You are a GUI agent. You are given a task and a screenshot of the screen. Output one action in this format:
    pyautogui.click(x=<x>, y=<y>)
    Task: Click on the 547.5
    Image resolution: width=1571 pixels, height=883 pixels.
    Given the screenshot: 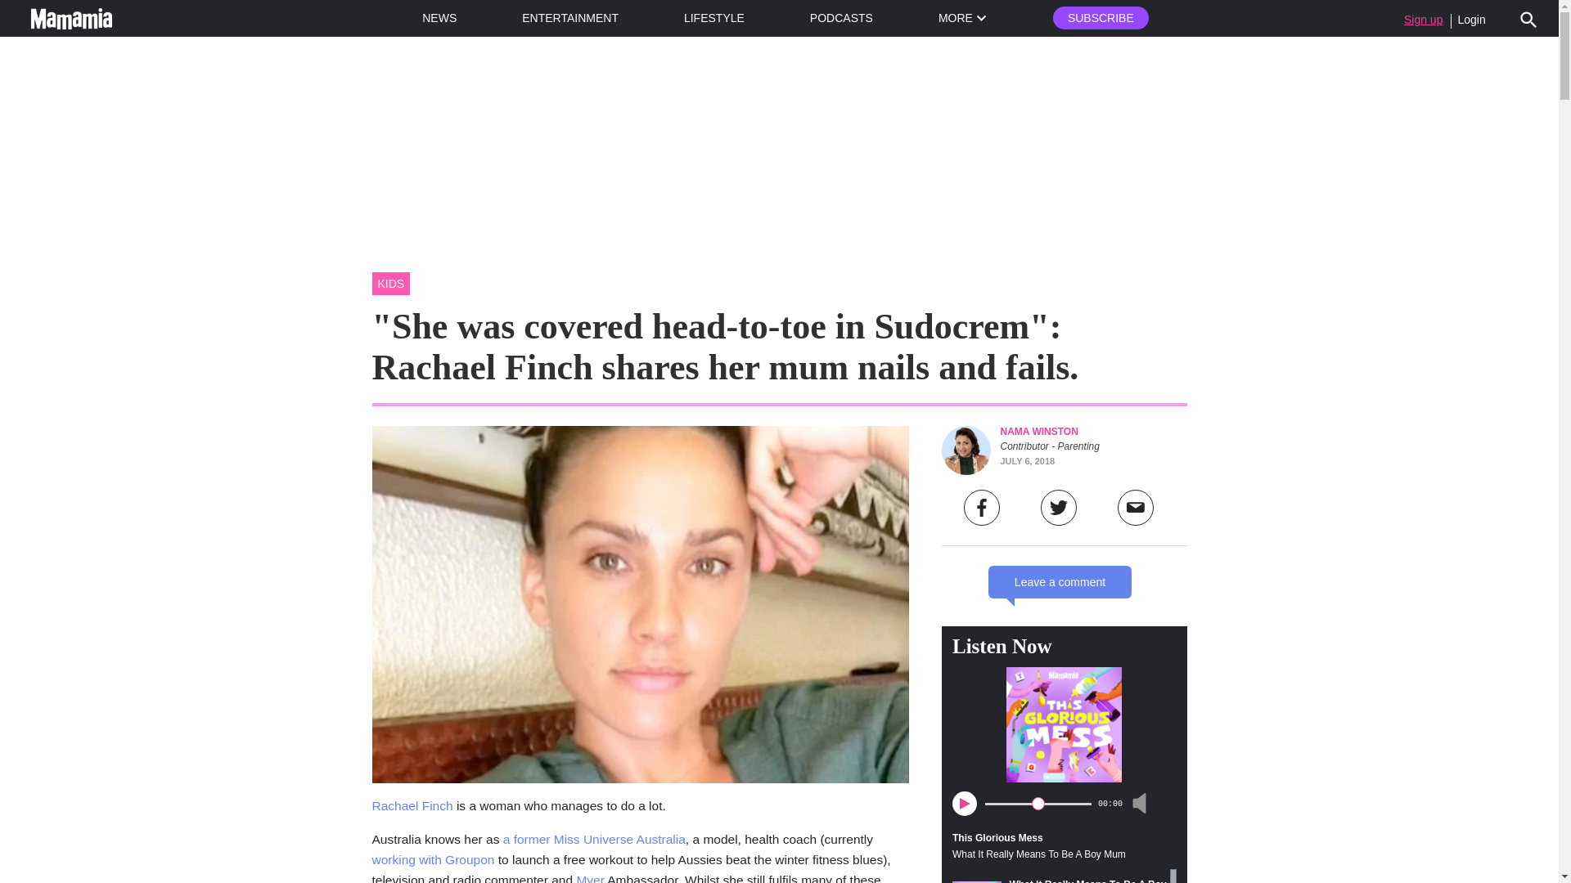 What is the action you would take?
    pyautogui.click(x=1038, y=803)
    